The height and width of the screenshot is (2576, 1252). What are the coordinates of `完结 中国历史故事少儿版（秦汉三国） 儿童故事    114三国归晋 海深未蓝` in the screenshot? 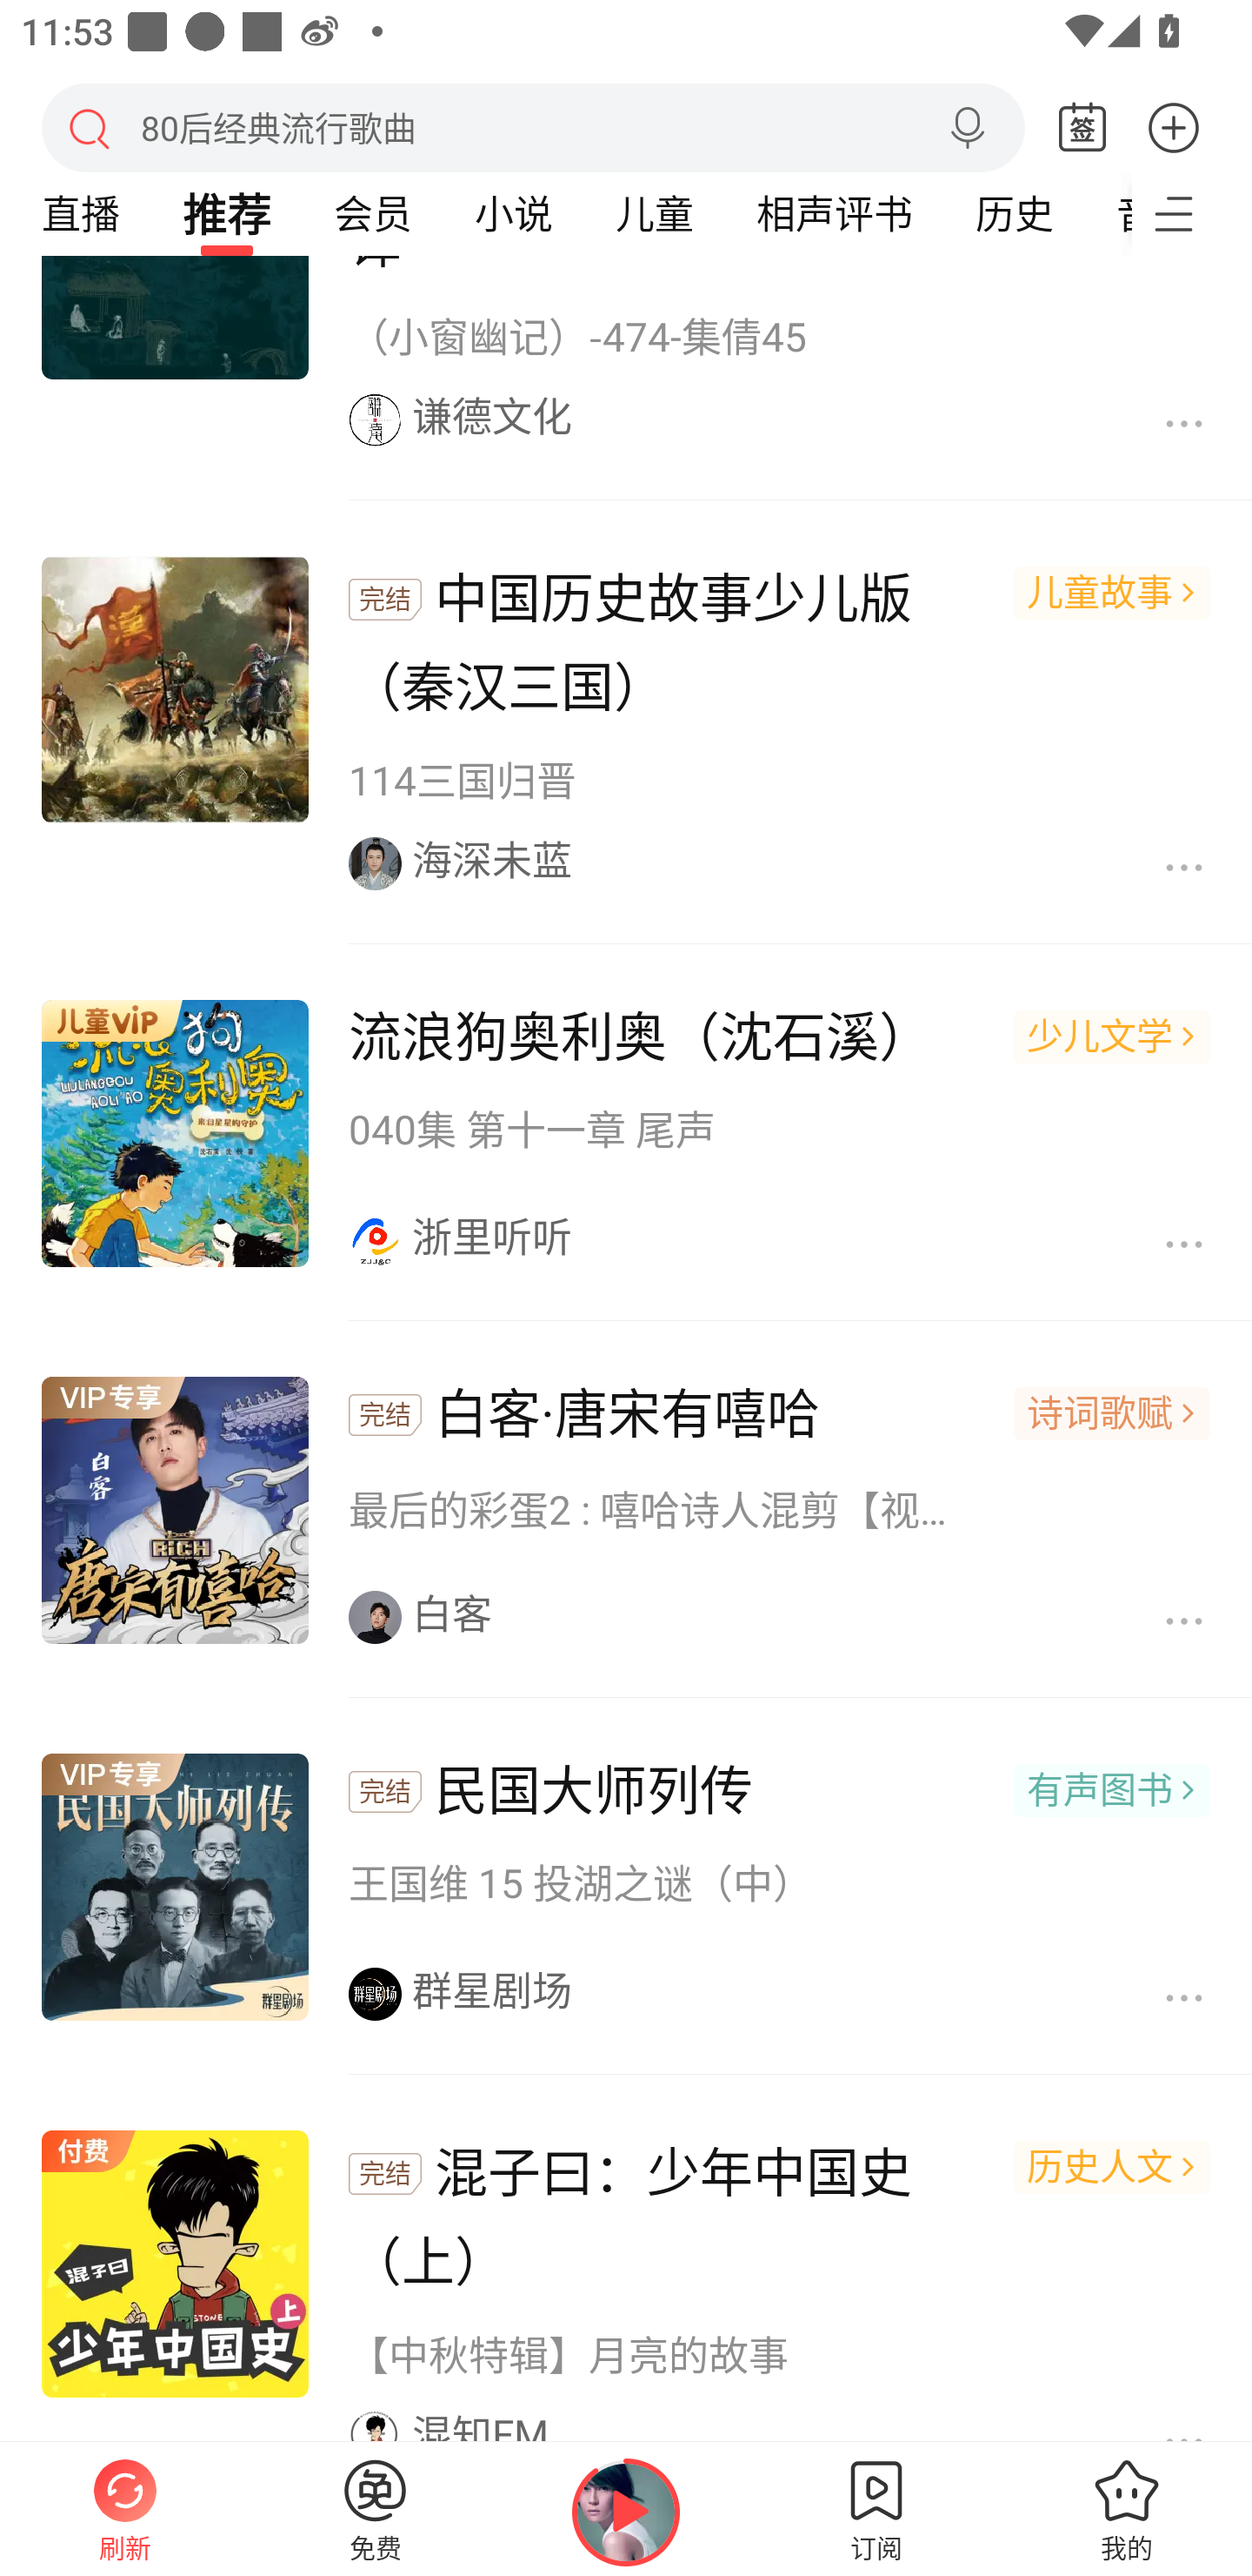 It's located at (626, 725).